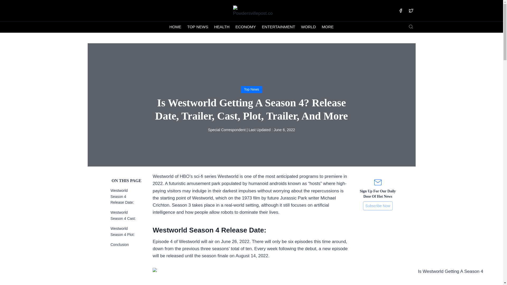 This screenshot has height=285, width=507. Describe the element at coordinates (175, 27) in the screenshot. I see `HOME` at that location.